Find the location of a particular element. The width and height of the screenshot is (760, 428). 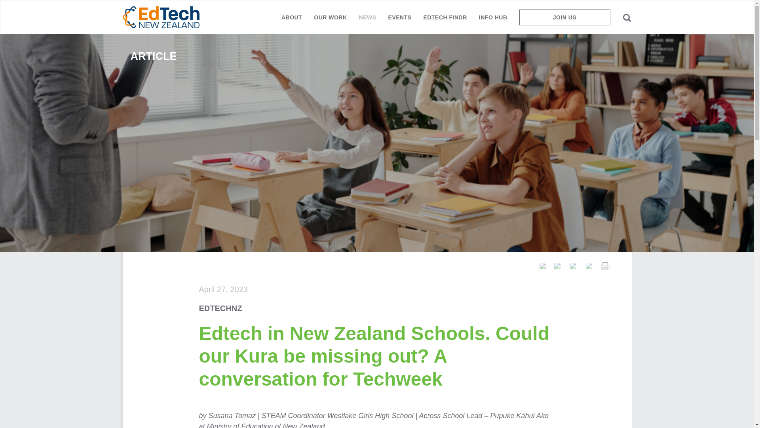

ABOUT is located at coordinates (291, 21).